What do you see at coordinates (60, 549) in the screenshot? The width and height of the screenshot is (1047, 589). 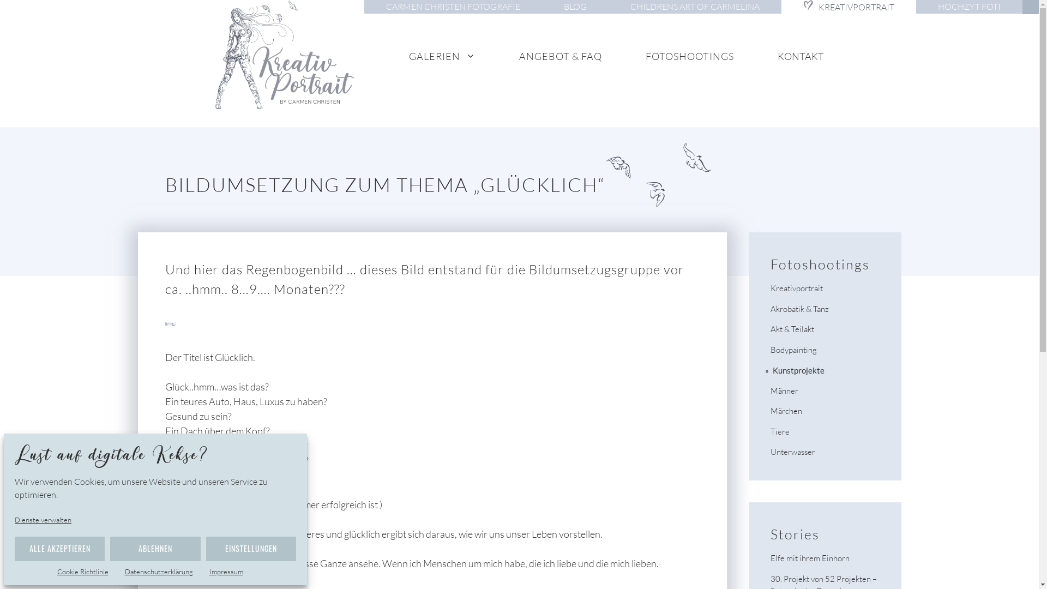 I see `ALLE AKZEPTIEREN` at bounding box center [60, 549].